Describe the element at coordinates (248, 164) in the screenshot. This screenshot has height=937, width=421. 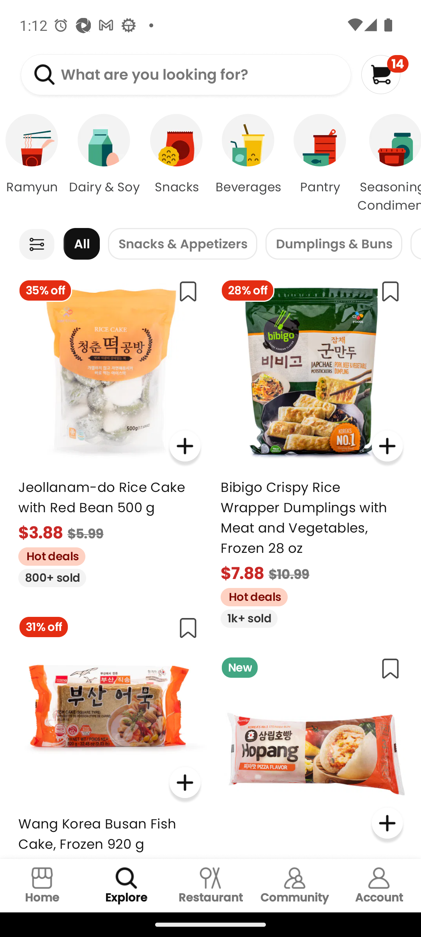
I see `Beverages` at that location.